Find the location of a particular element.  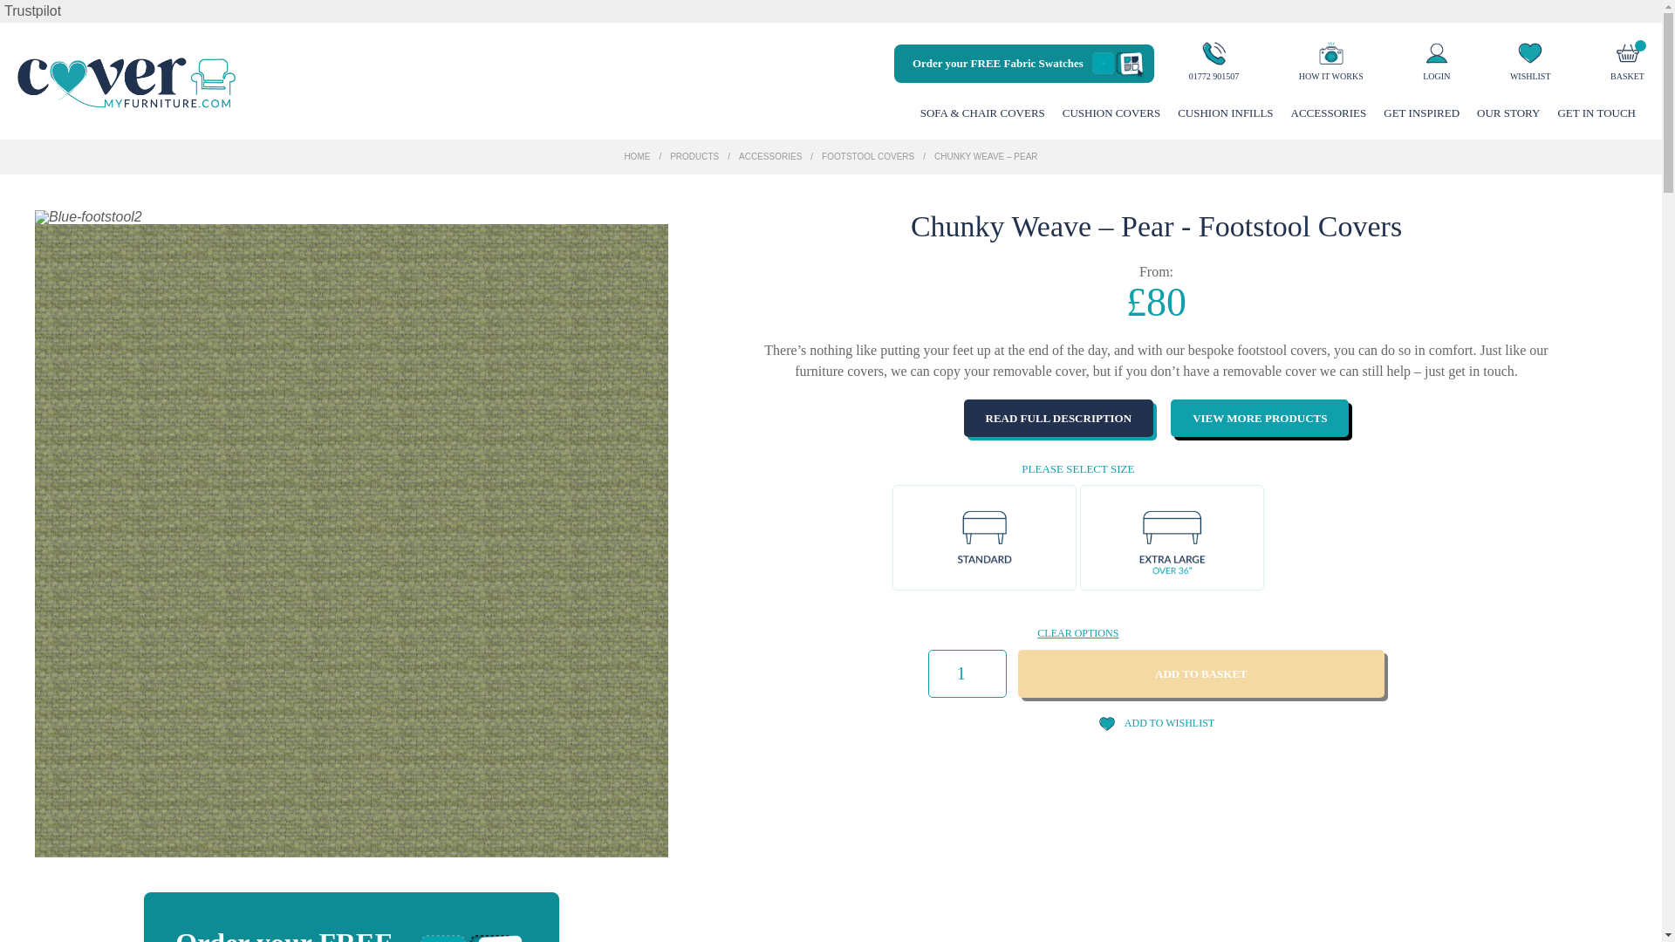

Trustpilot is located at coordinates (32, 10).